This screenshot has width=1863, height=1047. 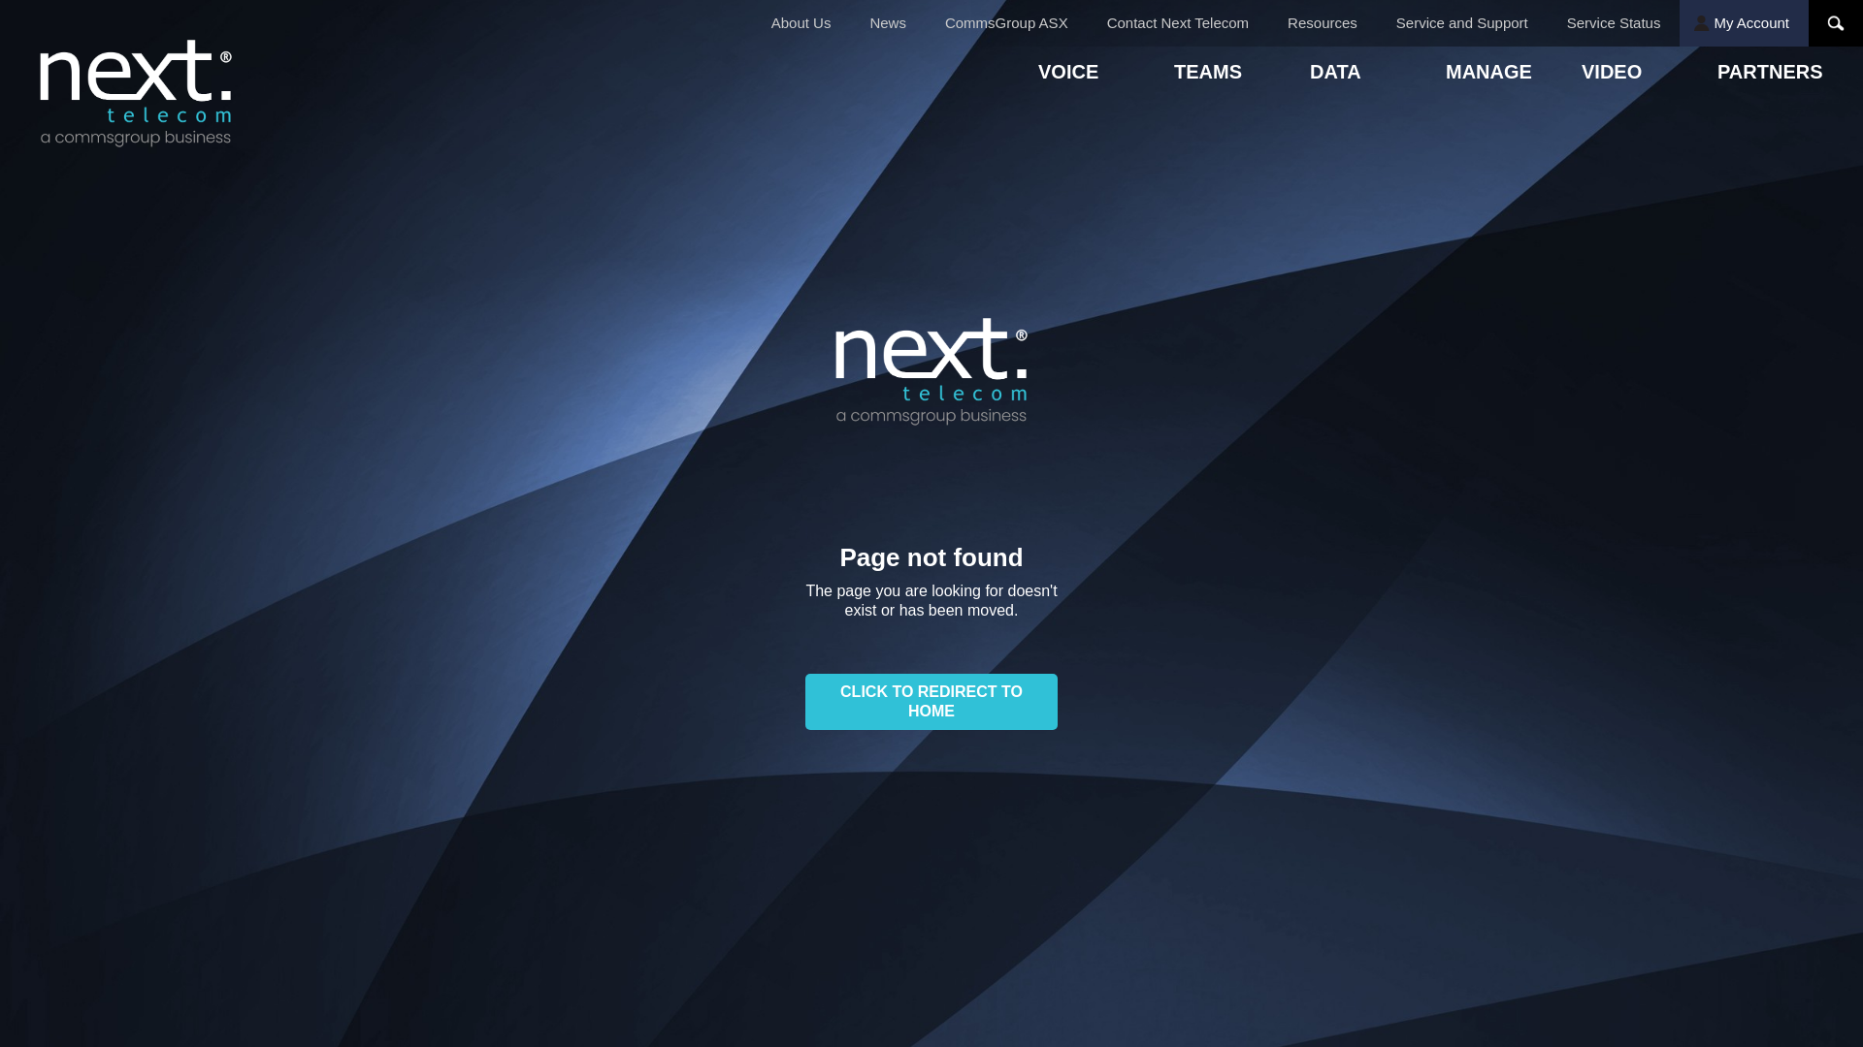 What do you see at coordinates (931, 702) in the screenshot?
I see `CLICK TO REDIRECT TO HOME` at bounding box center [931, 702].